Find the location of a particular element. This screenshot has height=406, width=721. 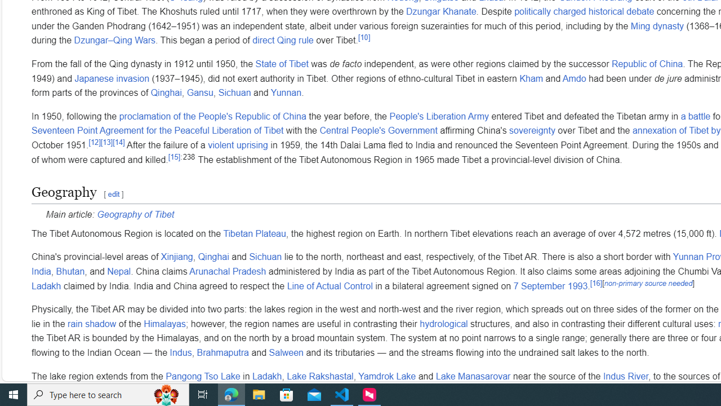

edit is located at coordinates (113, 194).